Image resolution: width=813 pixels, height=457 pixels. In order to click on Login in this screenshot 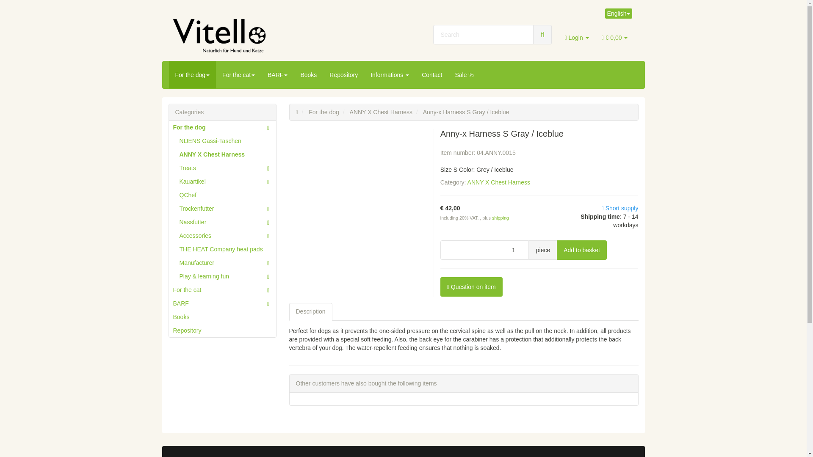, I will do `click(576, 37)`.